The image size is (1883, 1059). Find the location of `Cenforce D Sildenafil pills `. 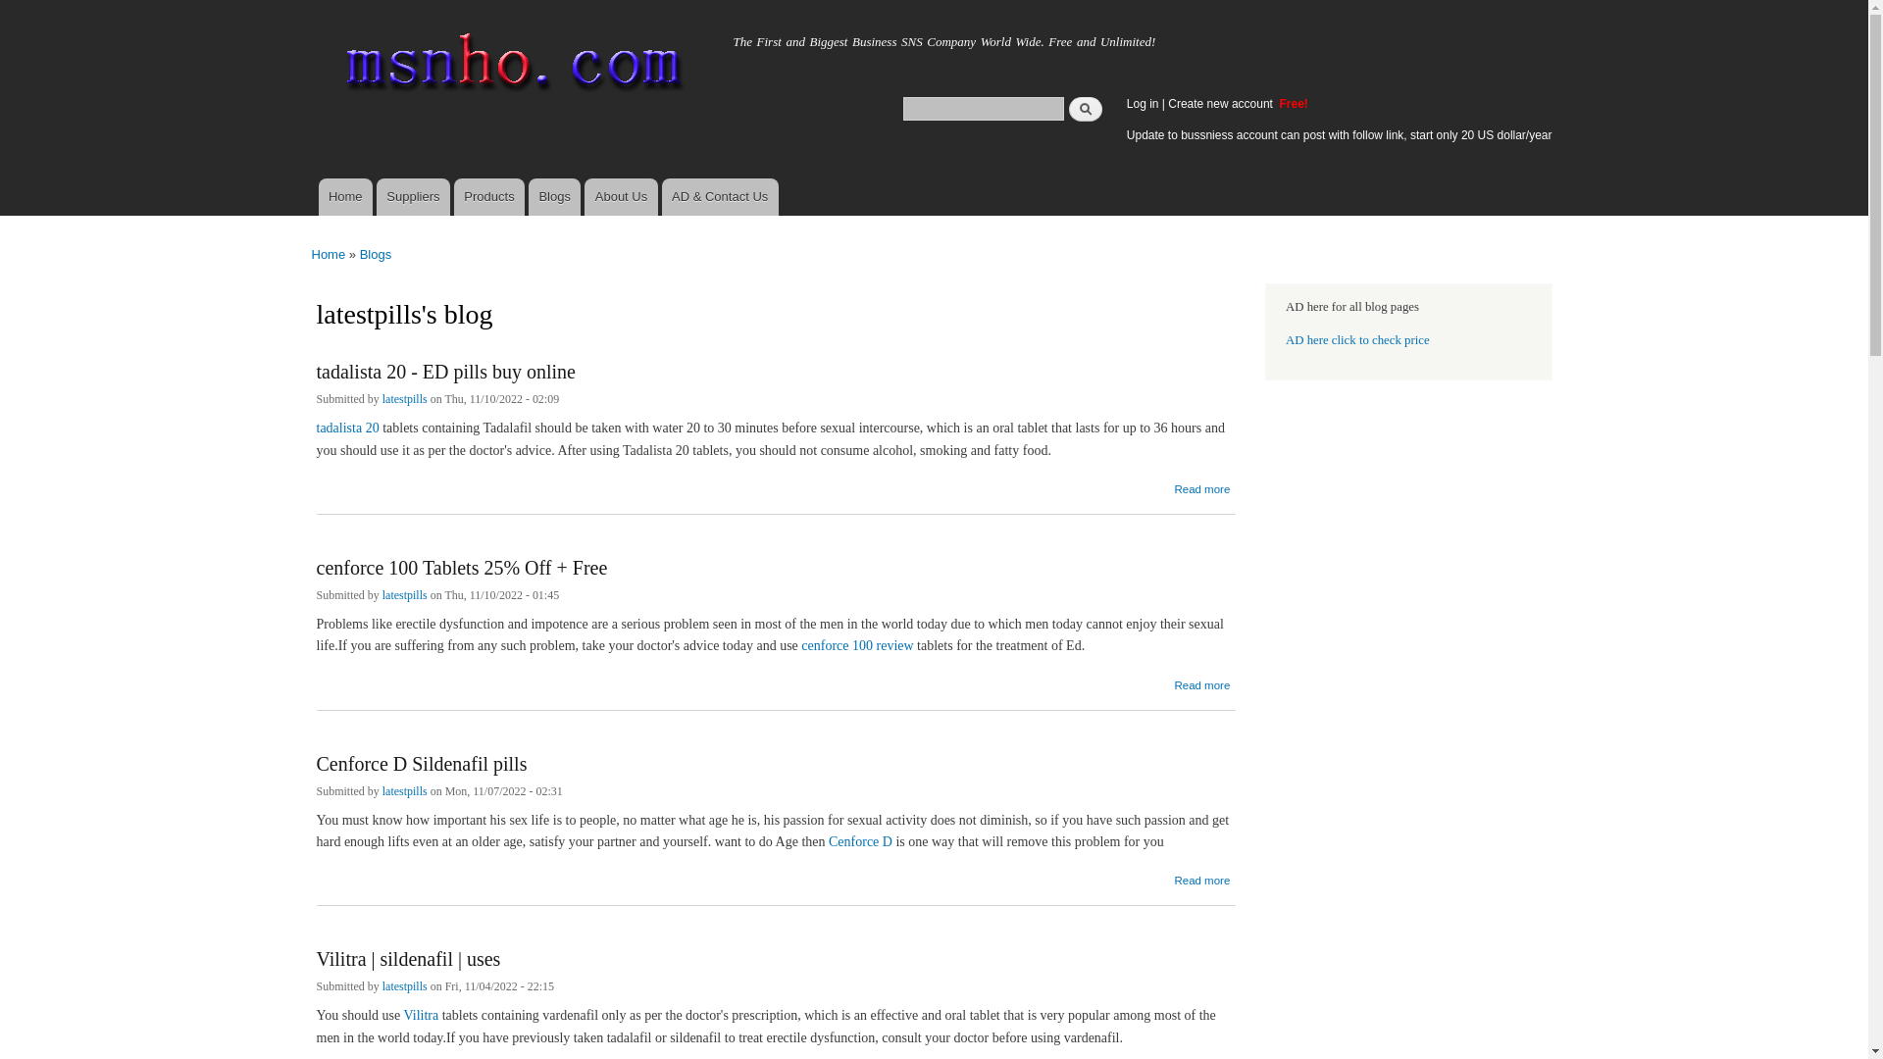

Cenforce D Sildenafil pills  is located at coordinates (1200, 874).